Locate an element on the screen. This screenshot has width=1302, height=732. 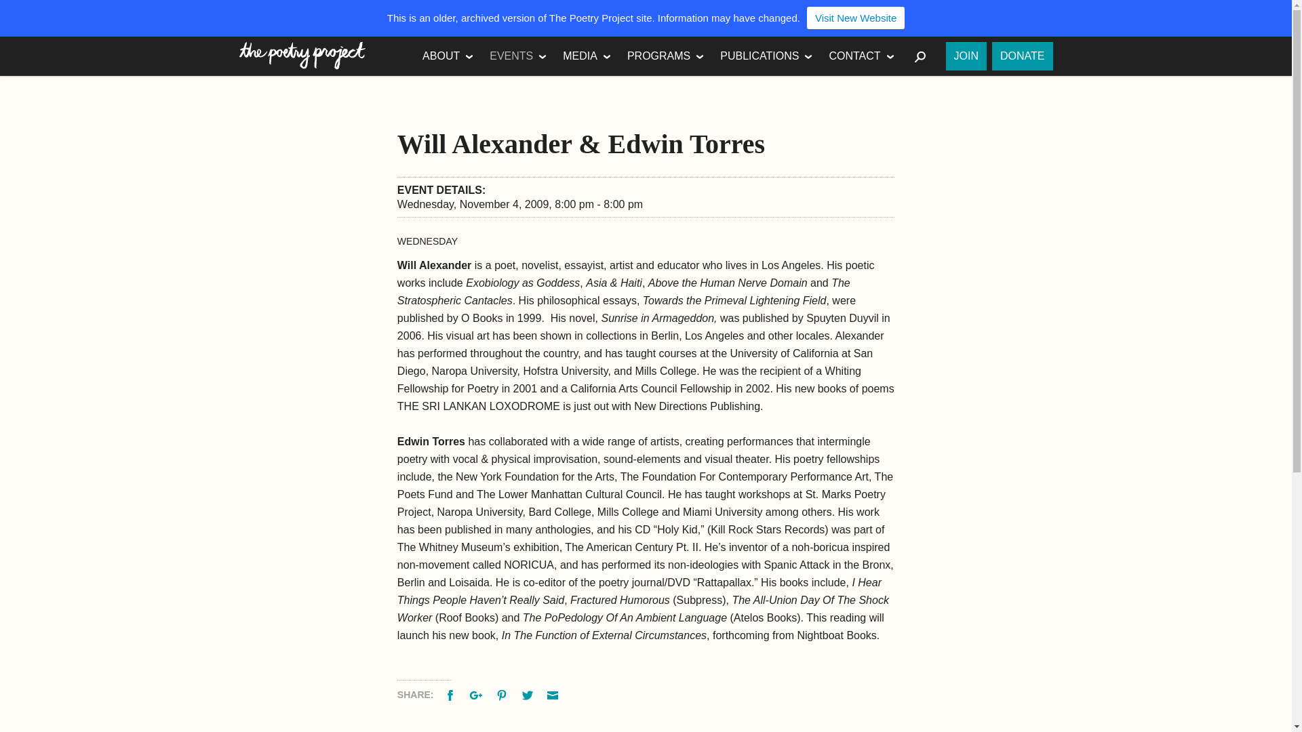
DONATE is located at coordinates (1022, 56).